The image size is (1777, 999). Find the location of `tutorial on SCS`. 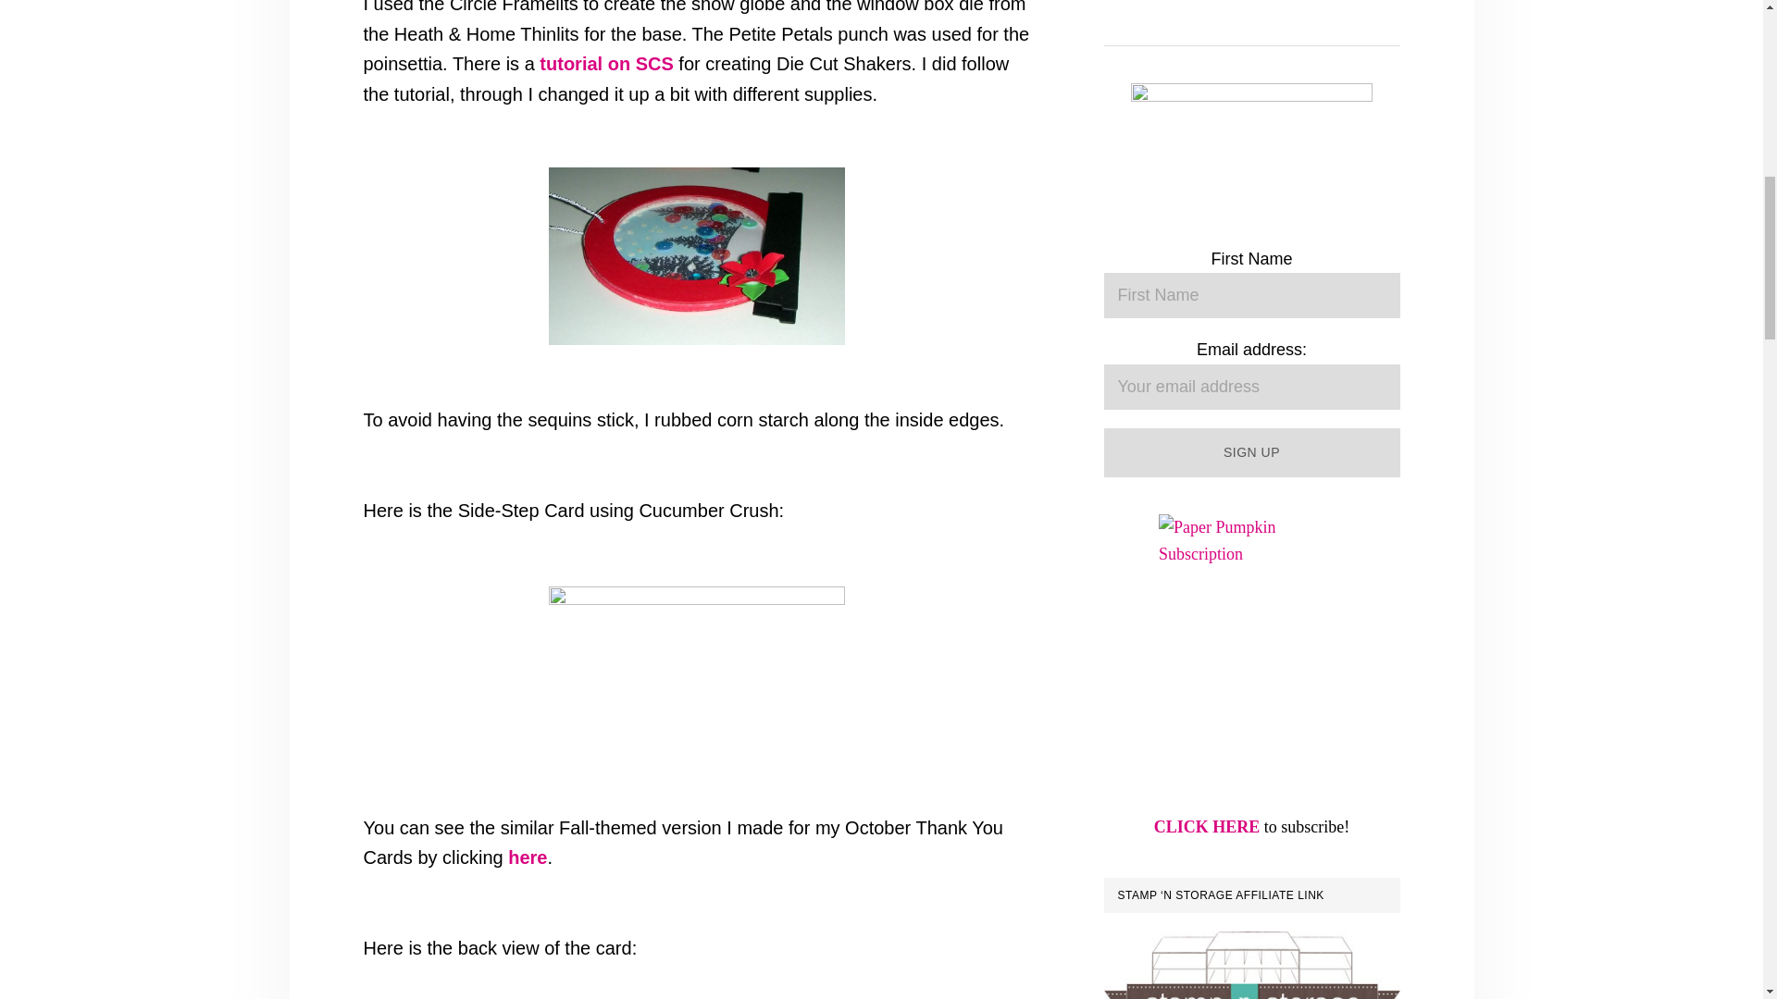

tutorial on SCS is located at coordinates (606, 63).